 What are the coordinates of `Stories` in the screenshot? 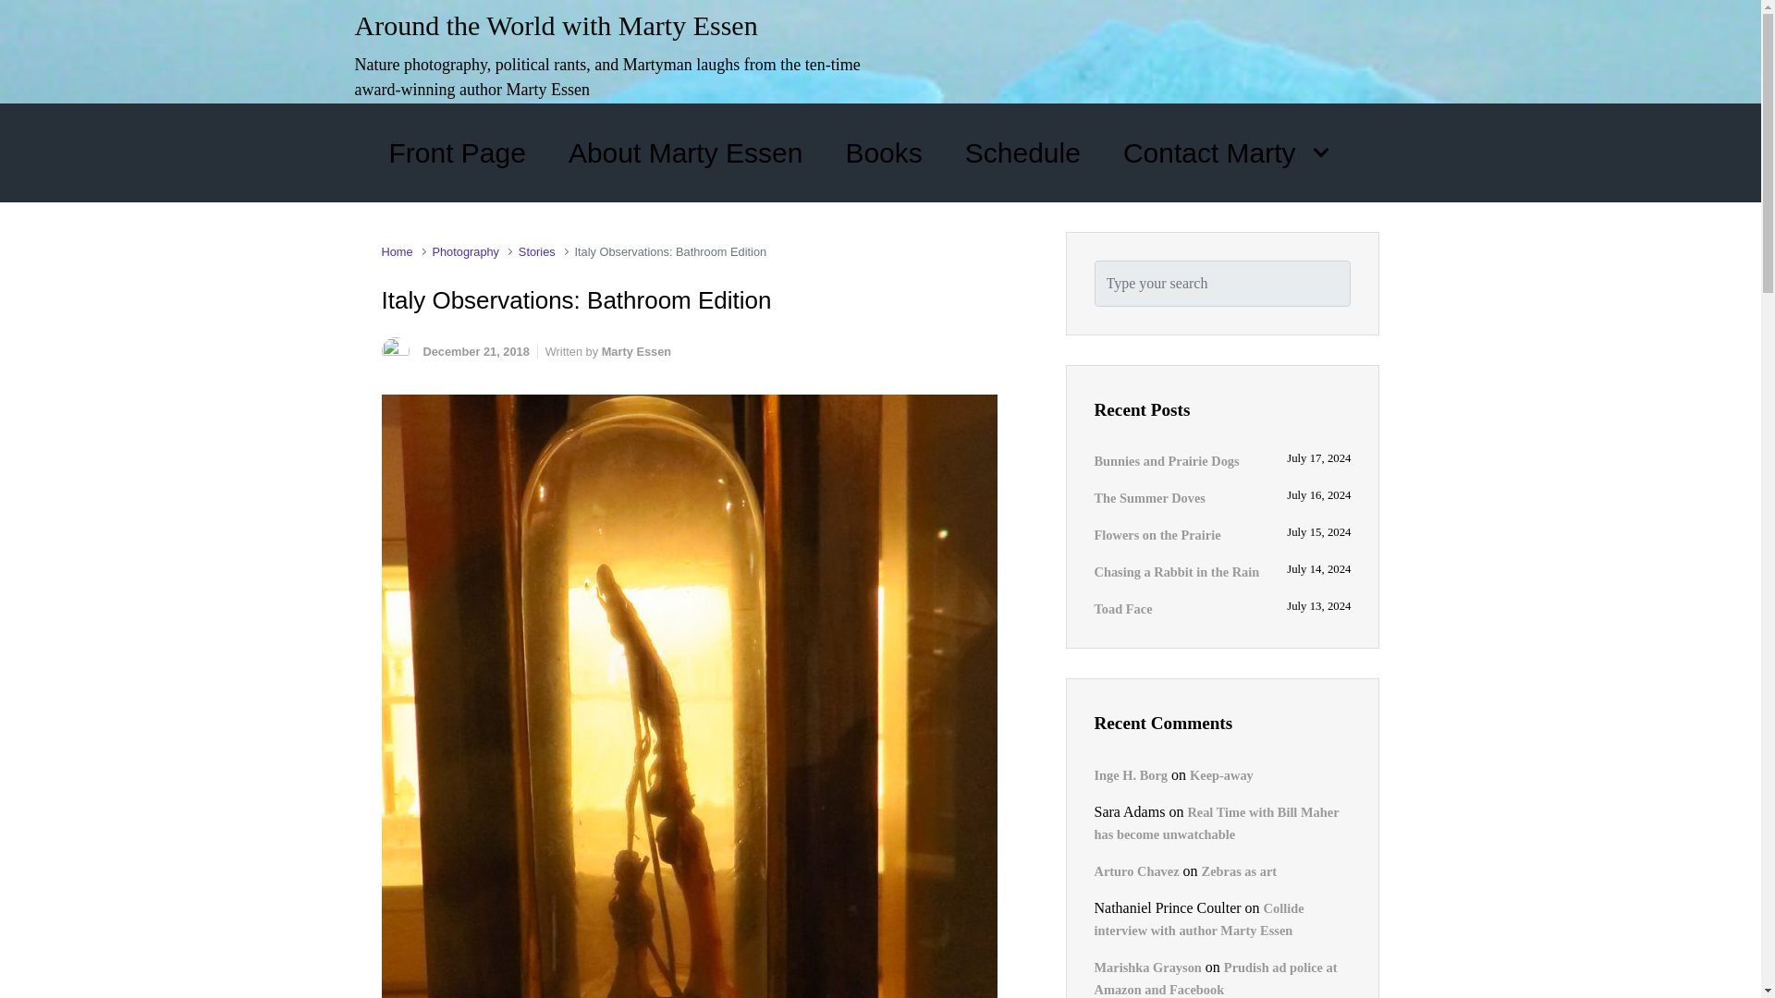 It's located at (536, 251).